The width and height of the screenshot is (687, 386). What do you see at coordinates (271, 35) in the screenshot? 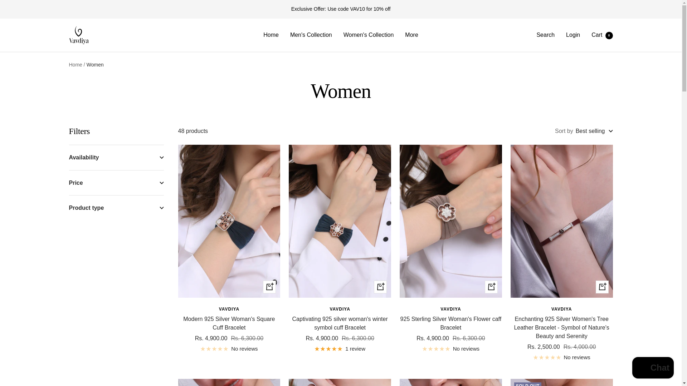
I see `VAVDIYA` at bounding box center [271, 35].